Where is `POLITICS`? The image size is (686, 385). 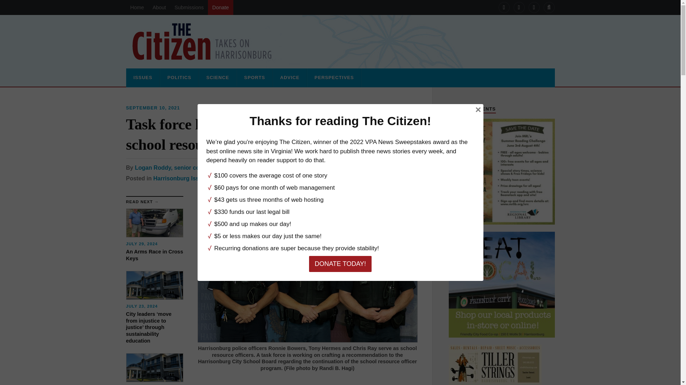 POLITICS is located at coordinates (179, 78).